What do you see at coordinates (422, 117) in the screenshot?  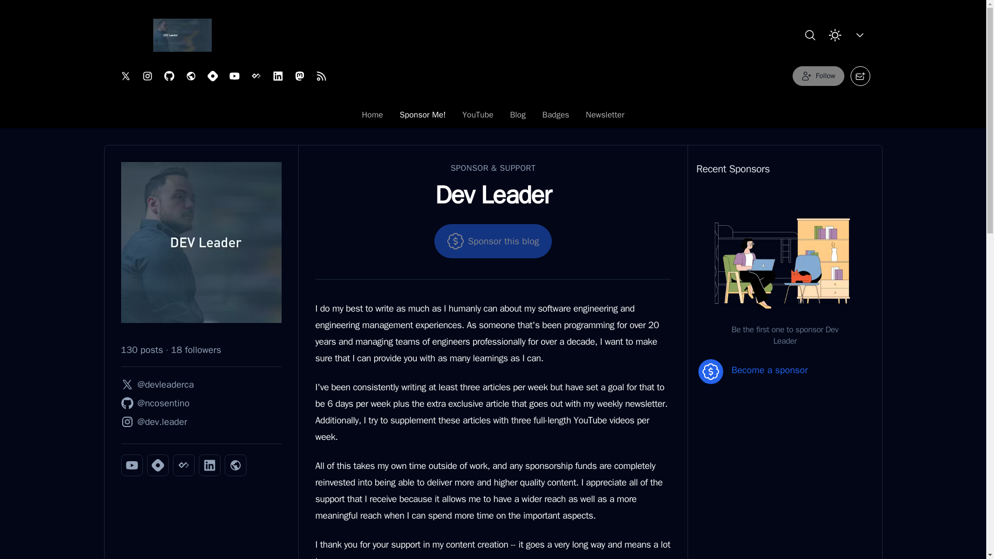 I see `Sponsor Me!` at bounding box center [422, 117].